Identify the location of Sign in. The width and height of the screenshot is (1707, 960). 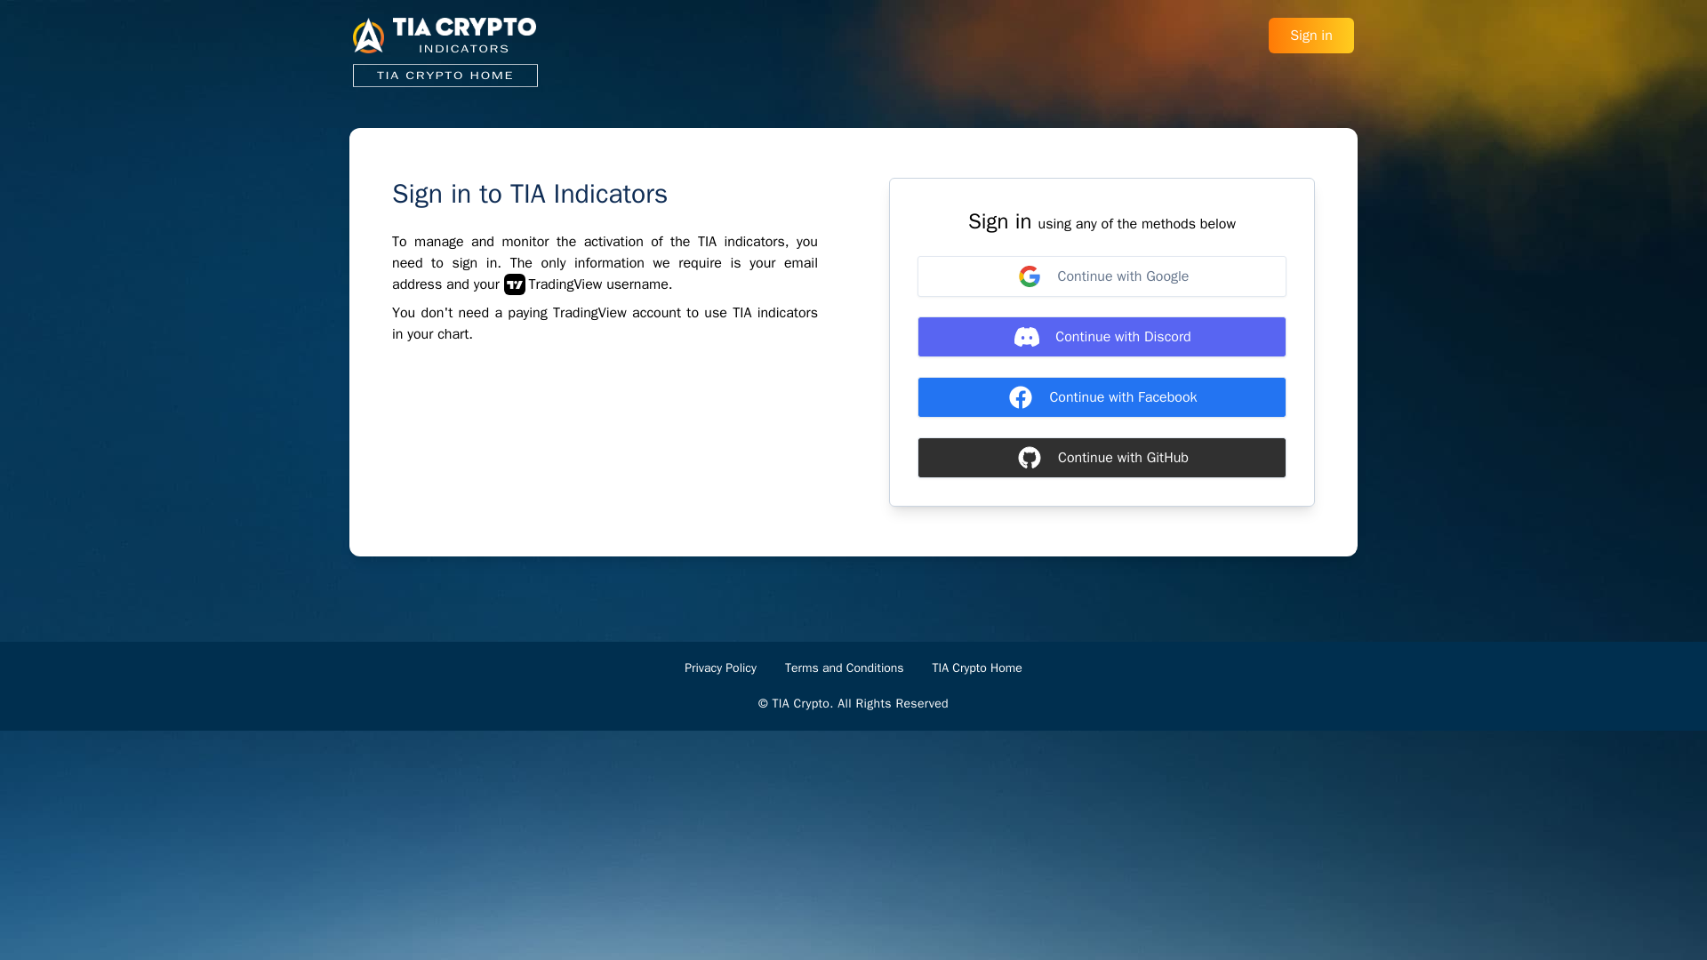
(1310, 36).